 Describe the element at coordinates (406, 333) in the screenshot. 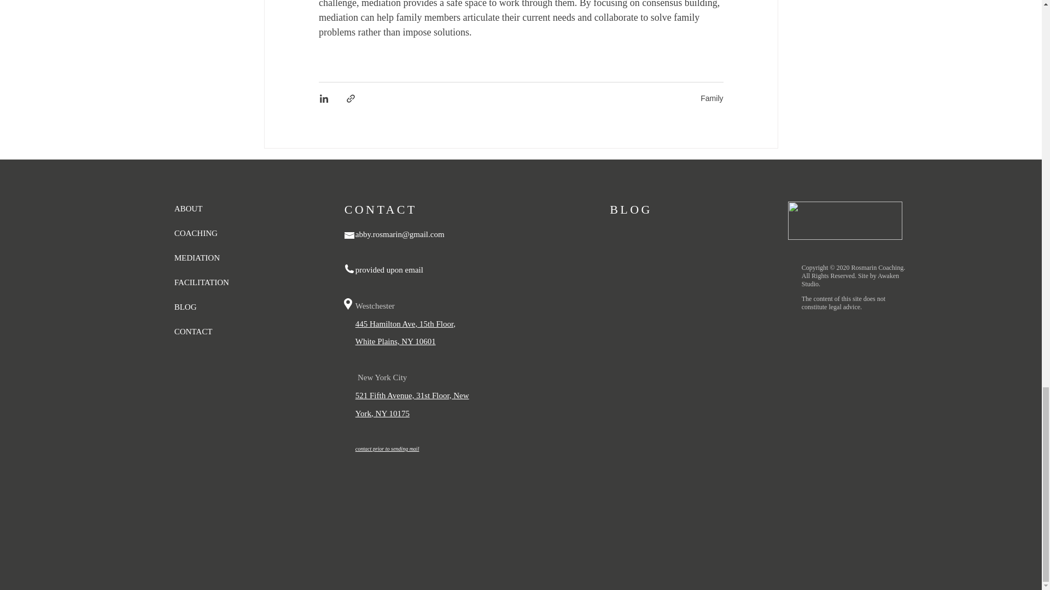

I see `445 Hamilton Ave, 15th Floor, White Plains, NY 10601` at that location.